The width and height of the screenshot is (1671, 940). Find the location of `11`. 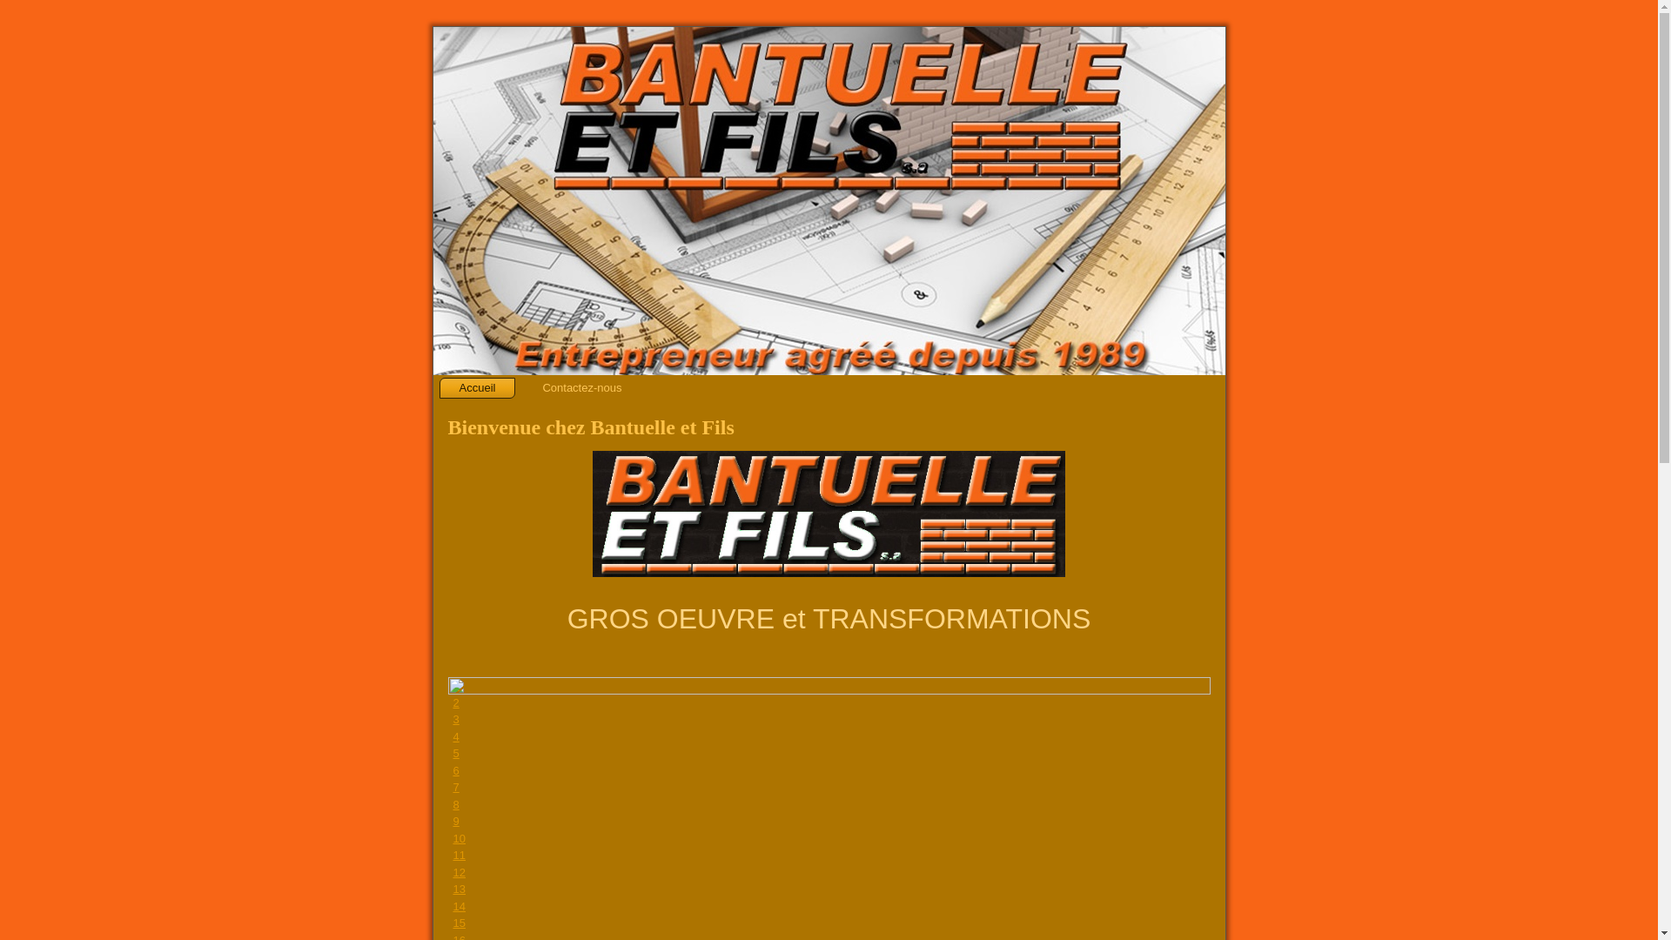

11 is located at coordinates (459, 855).